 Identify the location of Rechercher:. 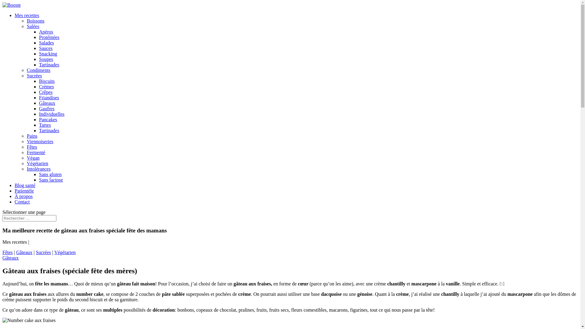
(29, 218).